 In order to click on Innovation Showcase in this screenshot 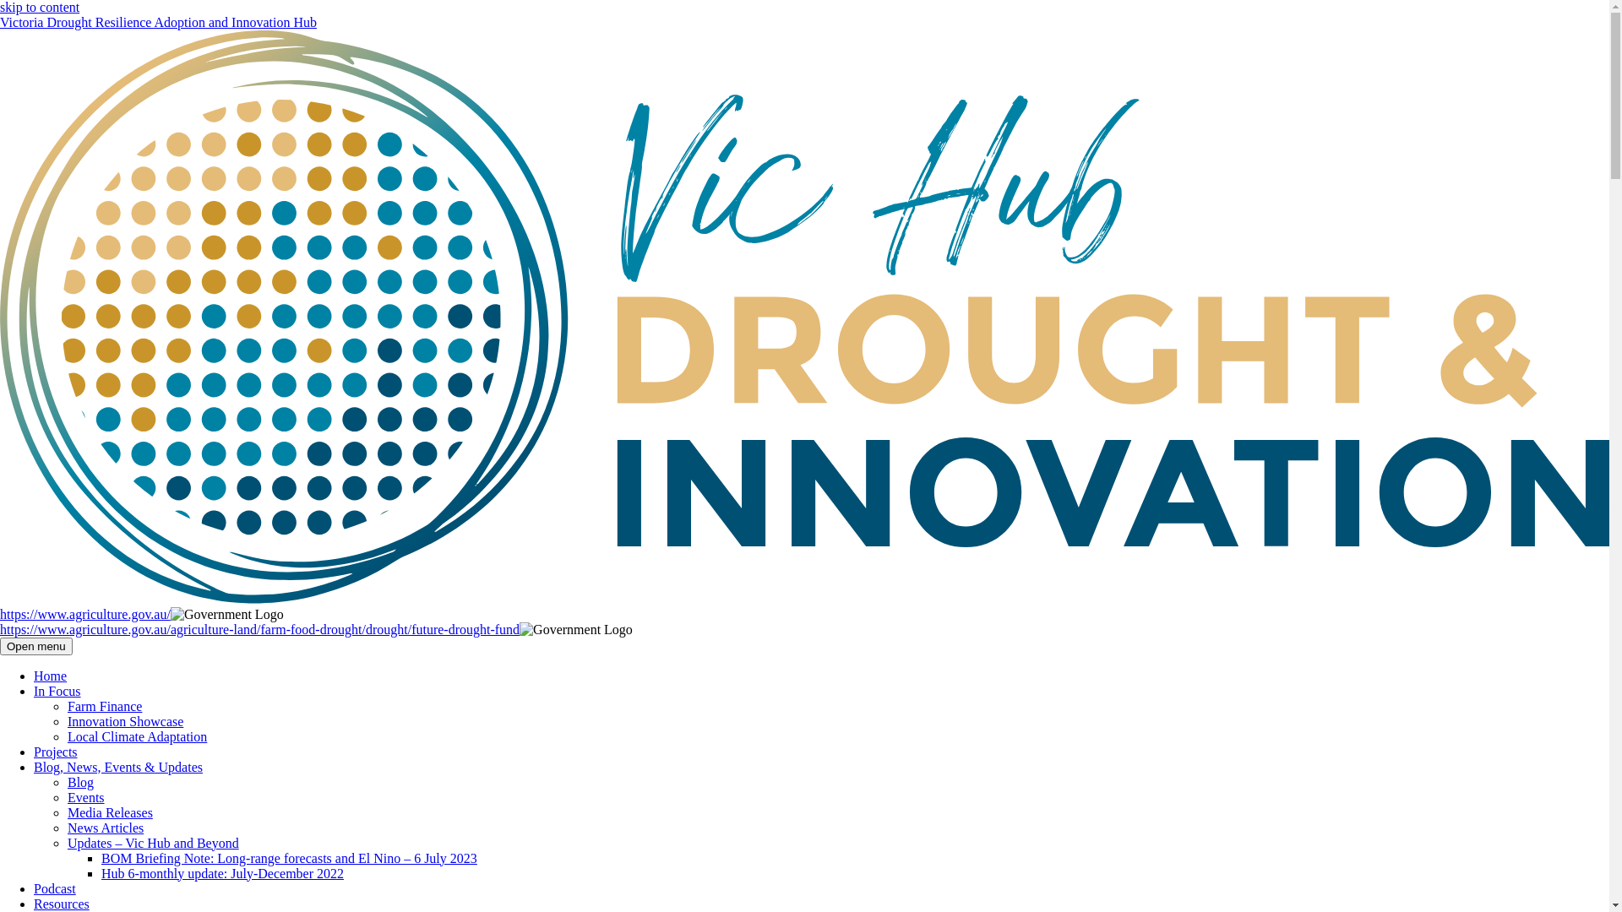, I will do `click(125, 721)`.